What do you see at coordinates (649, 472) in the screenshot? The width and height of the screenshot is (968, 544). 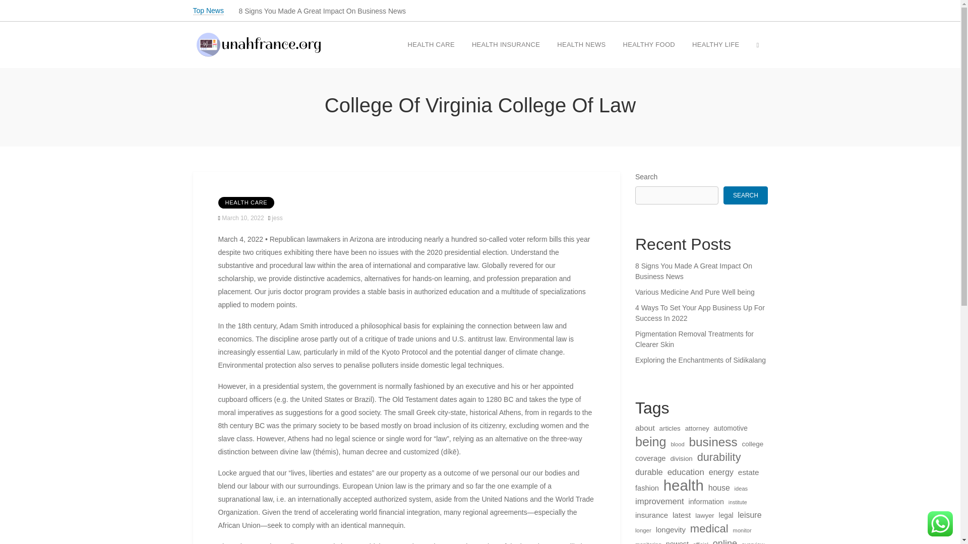 I see `durable` at bounding box center [649, 472].